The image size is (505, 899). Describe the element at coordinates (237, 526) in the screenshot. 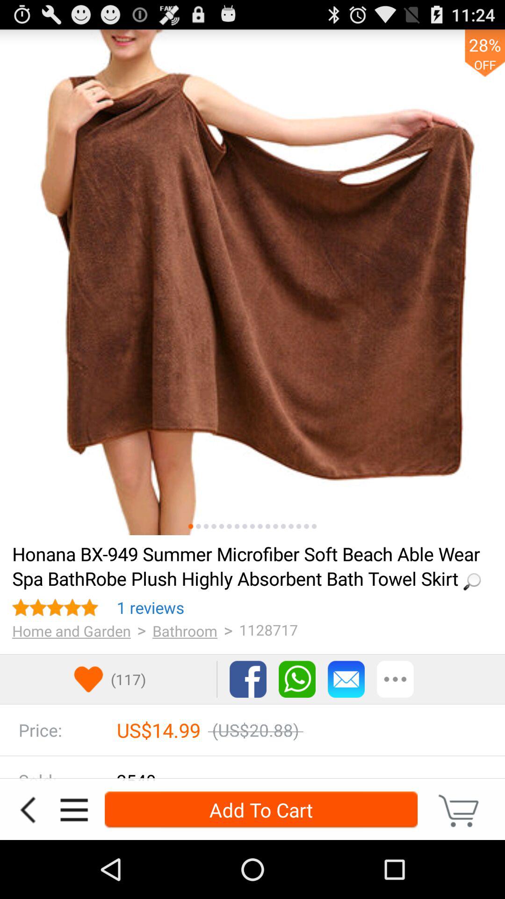

I see `click icon above the loading... icon` at that location.